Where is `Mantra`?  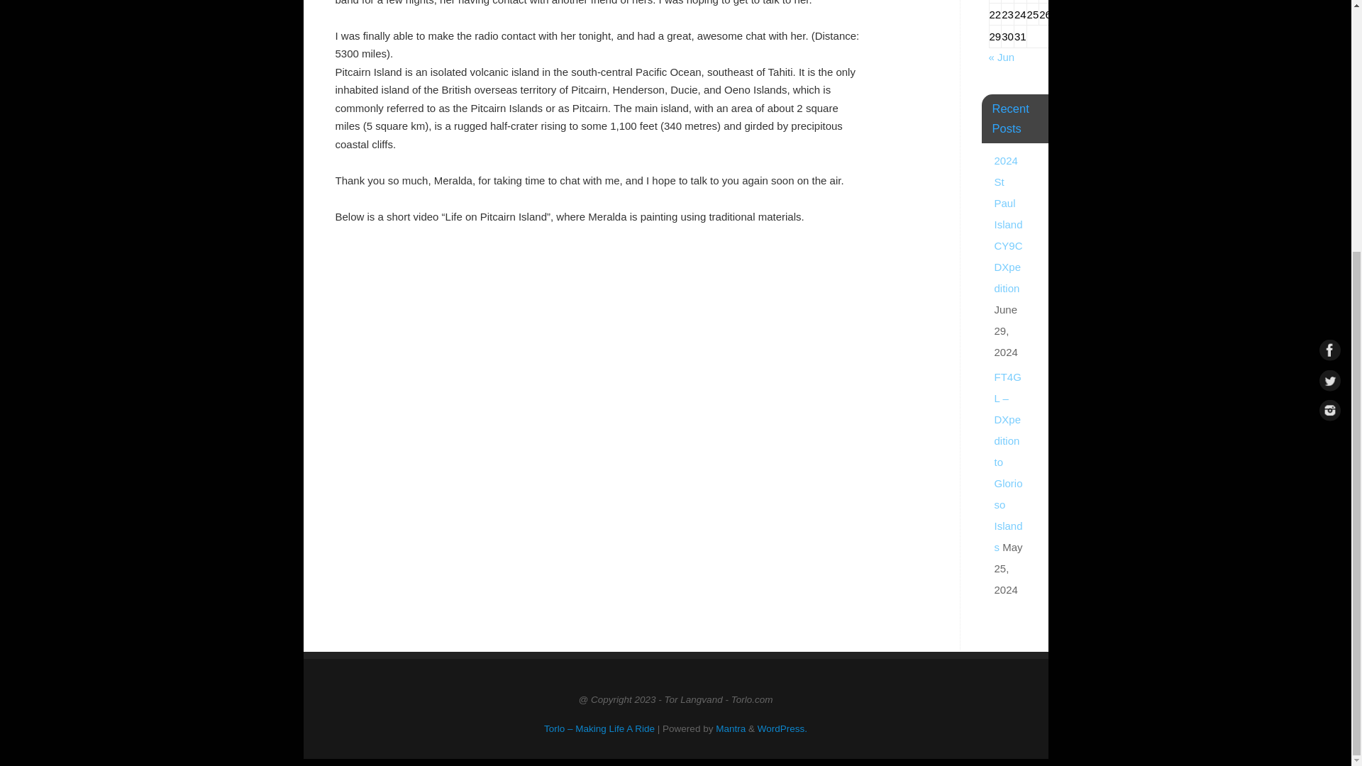 Mantra is located at coordinates (731, 728).